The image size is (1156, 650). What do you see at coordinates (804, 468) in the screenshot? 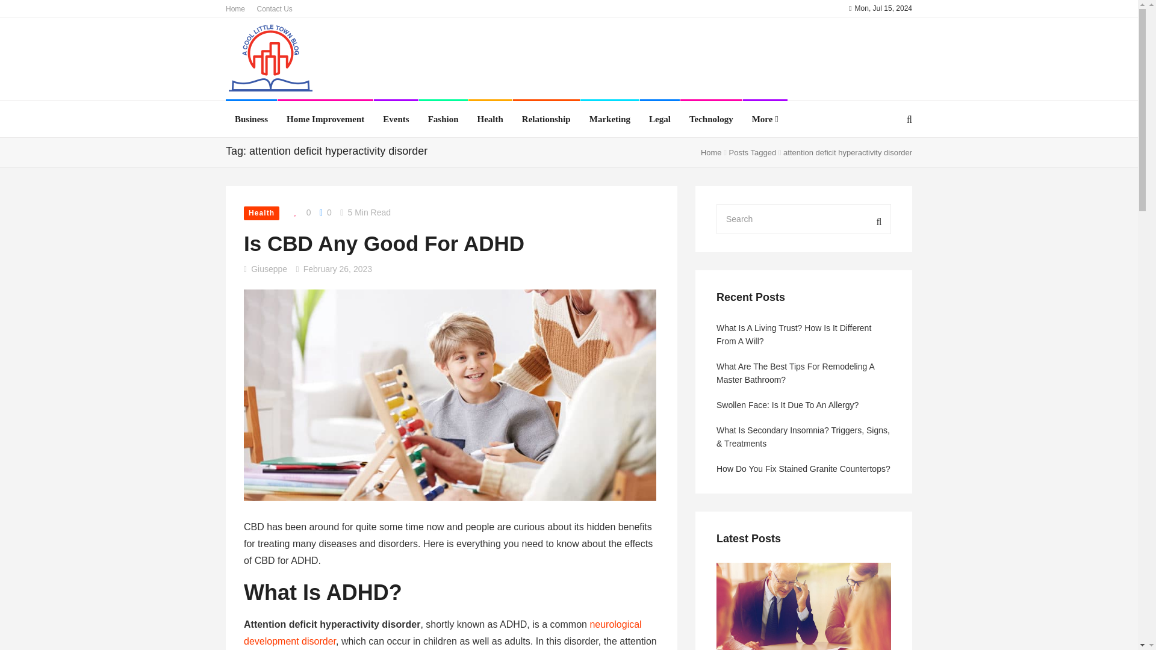
I see `How Do You Fix Stained Granite Countertops?` at bounding box center [804, 468].